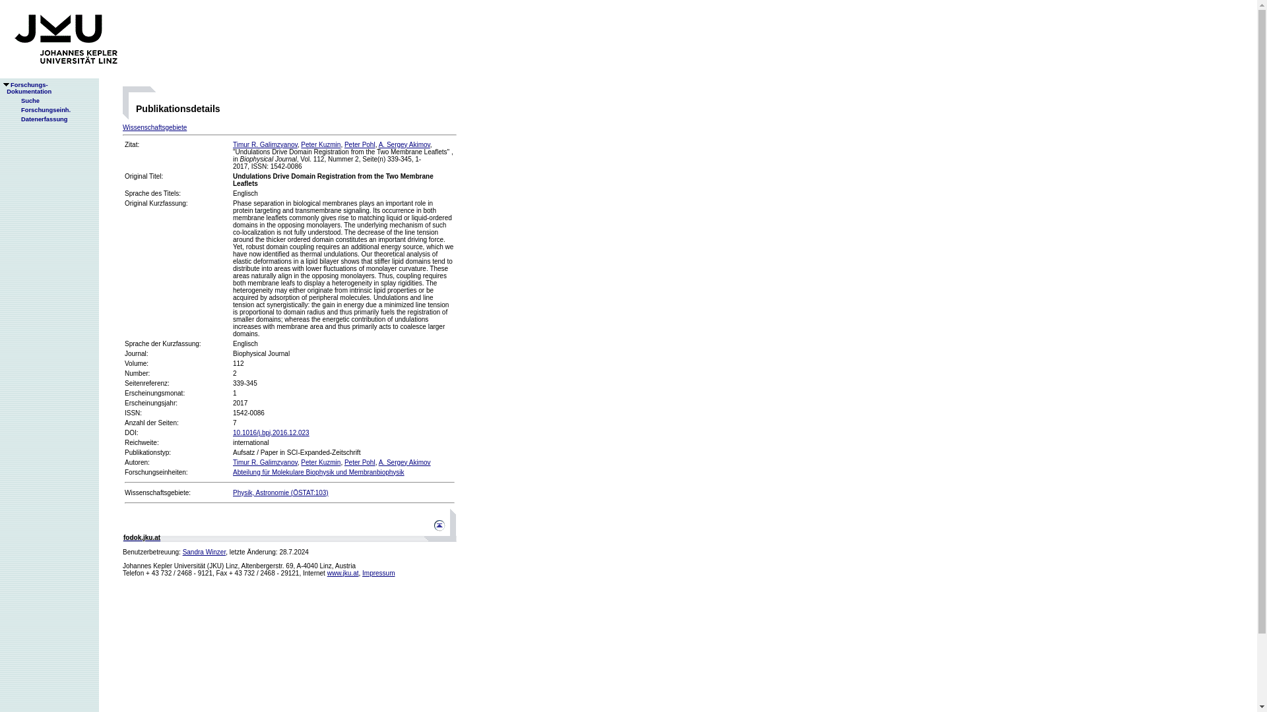 The height and width of the screenshot is (712, 1267). Describe the element at coordinates (321, 144) in the screenshot. I see `Timur R. Galimzyanov` at that location.